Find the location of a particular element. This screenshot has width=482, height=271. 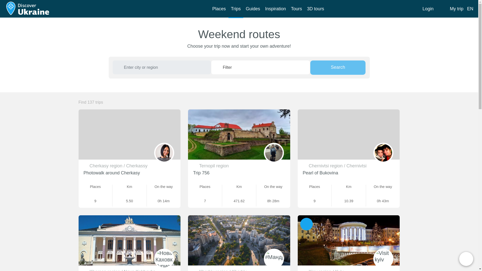

Inspiration is located at coordinates (275, 10).